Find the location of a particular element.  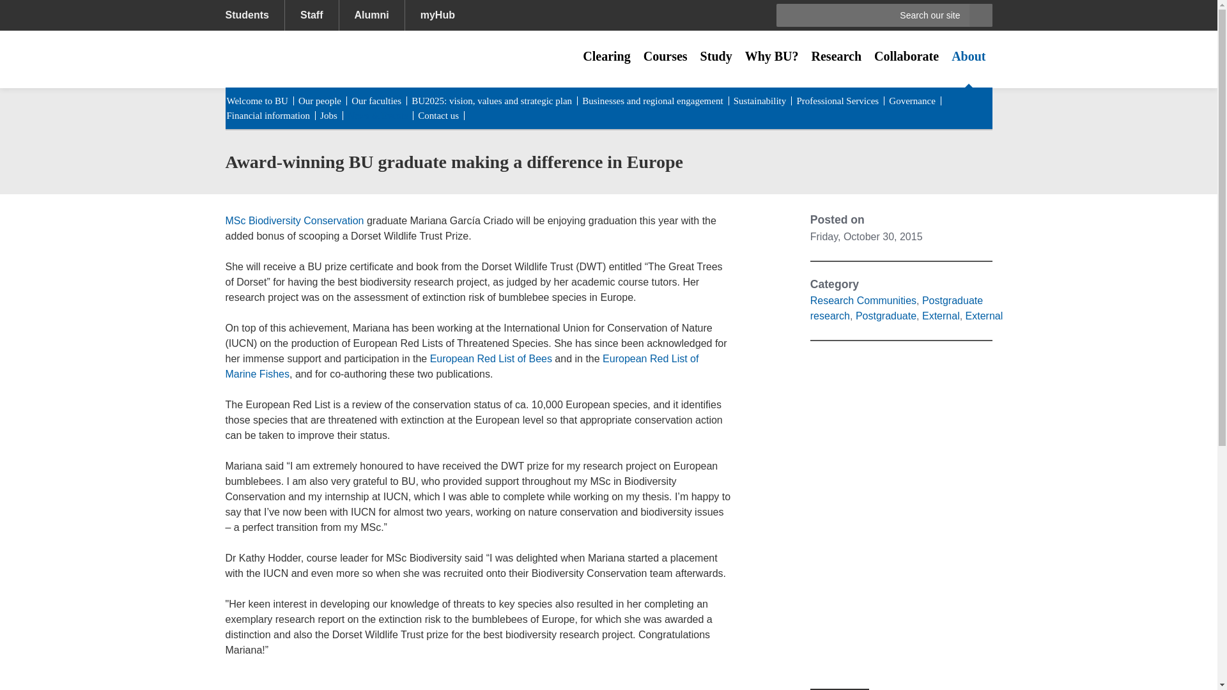

Clearing is located at coordinates (606, 56).